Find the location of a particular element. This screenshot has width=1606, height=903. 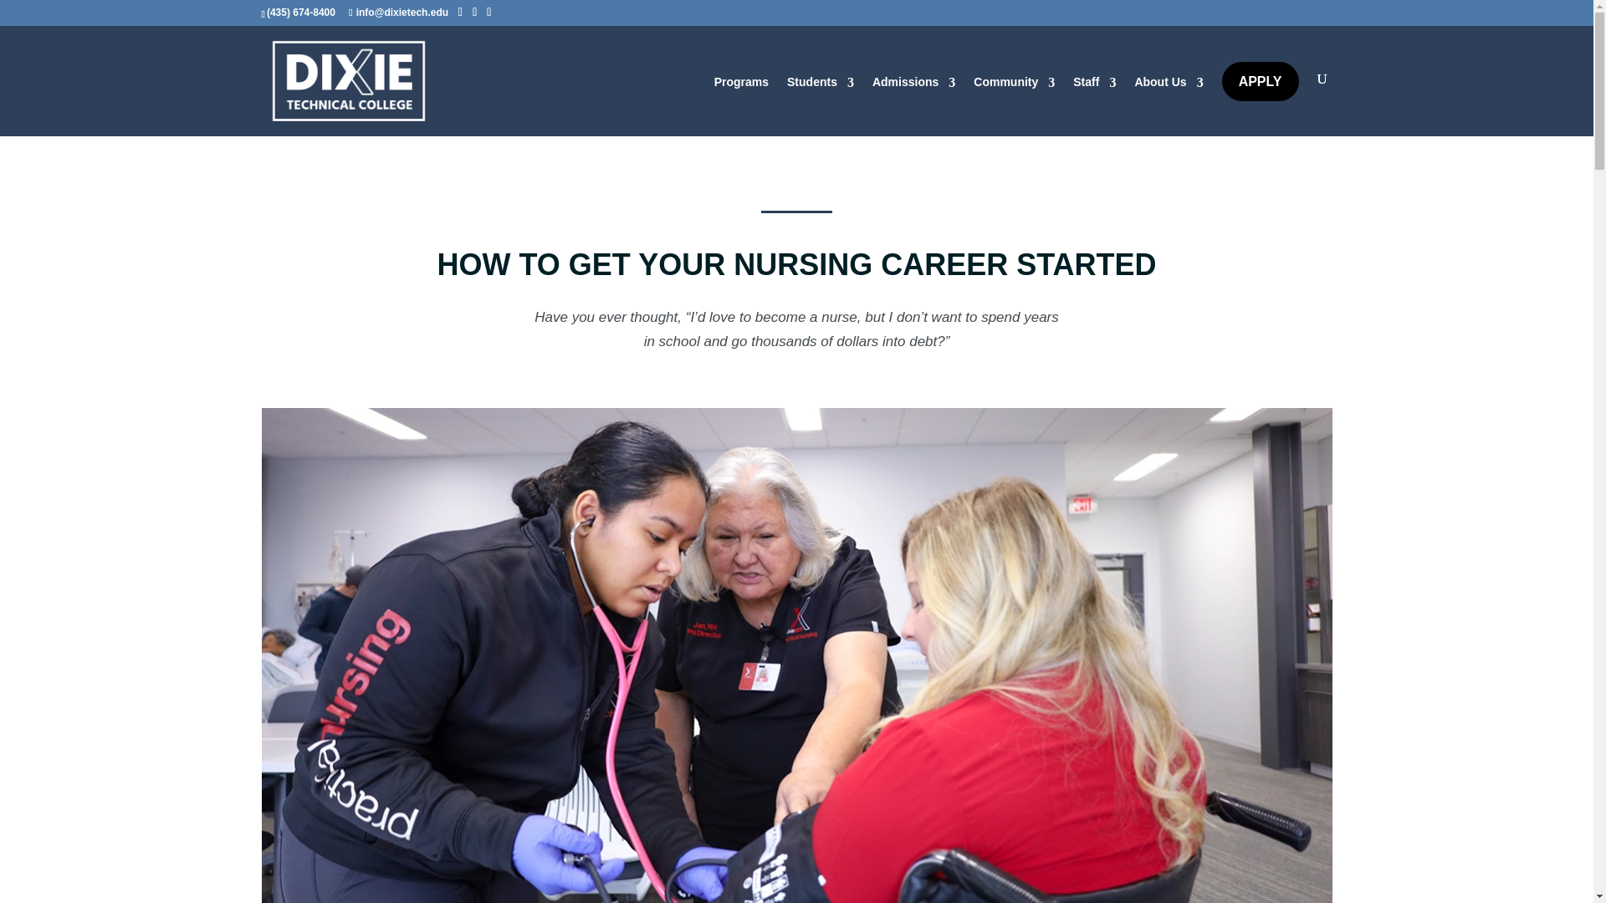

Community is located at coordinates (1014, 85).